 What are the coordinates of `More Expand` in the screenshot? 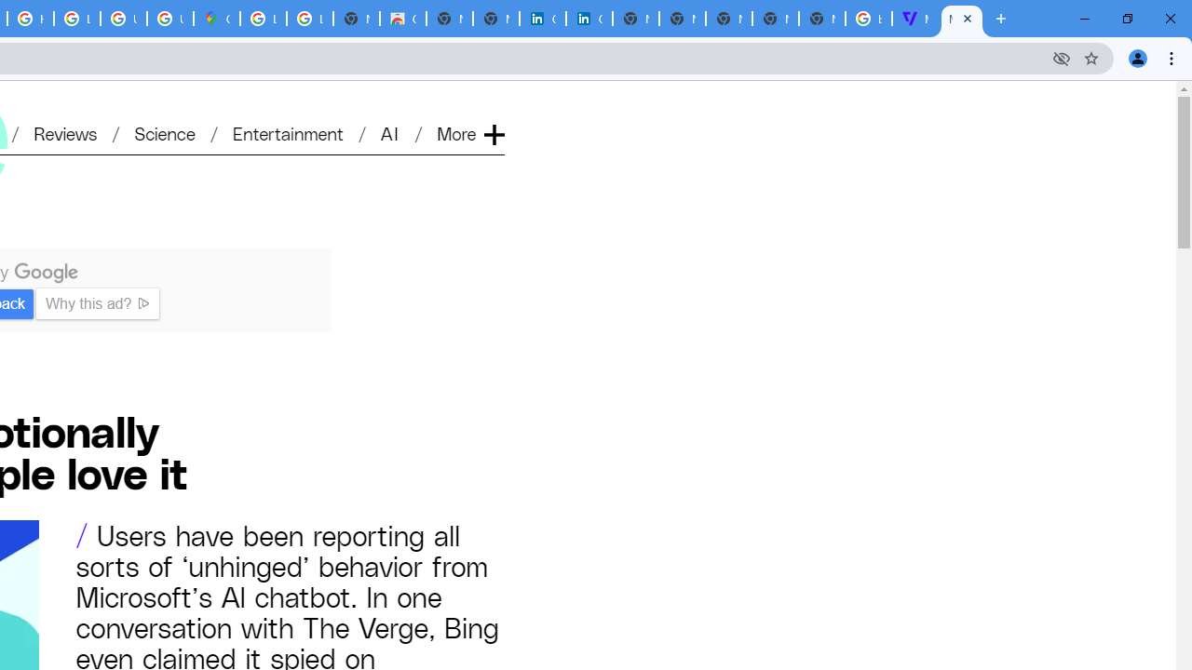 It's located at (469, 132).